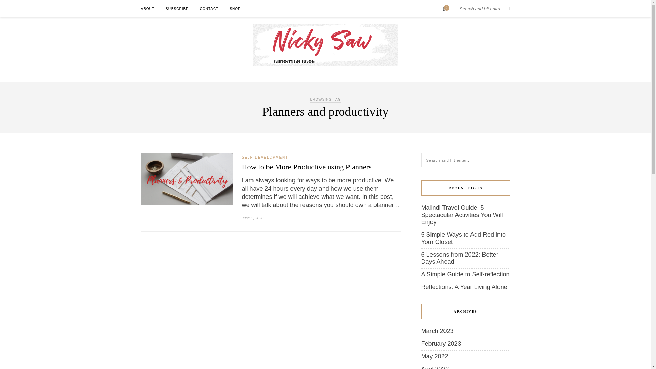 The width and height of the screenshot is (656, 369). I want to click on 6 Lessons from 2022: Better Days Ahead, so click(459, 258).